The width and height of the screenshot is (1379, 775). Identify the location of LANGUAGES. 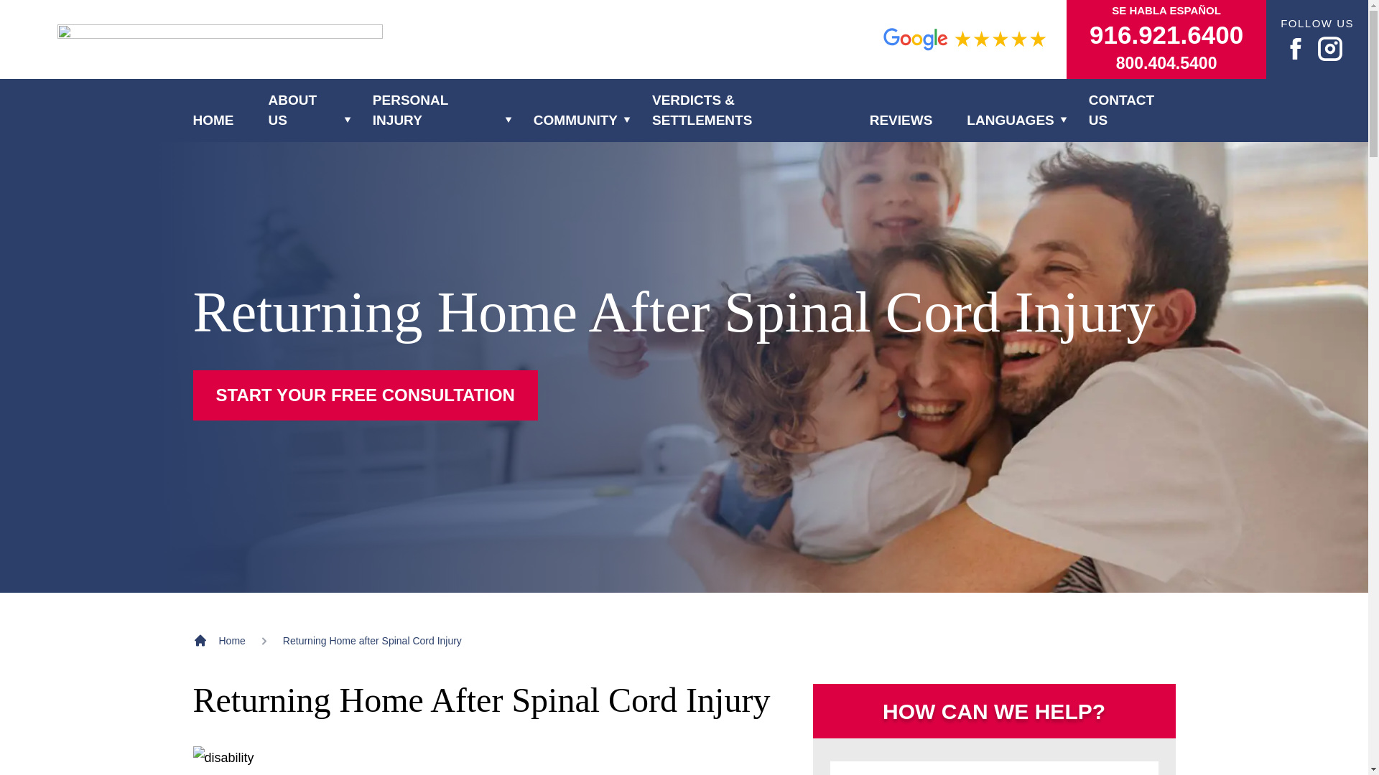
(1010, 121).